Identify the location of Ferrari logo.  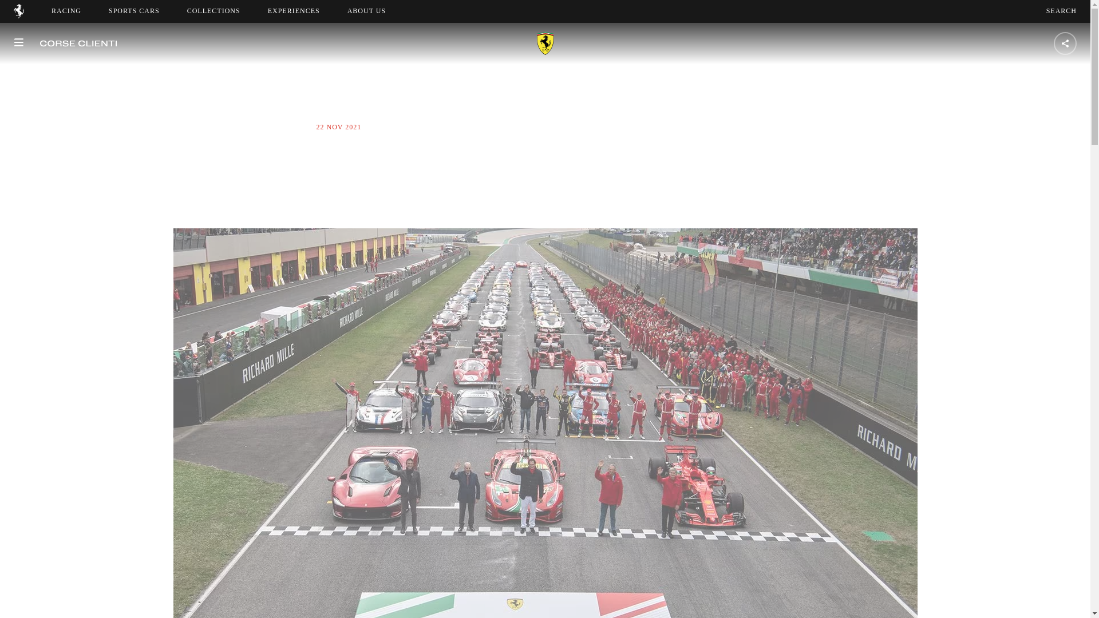
(18, 15).